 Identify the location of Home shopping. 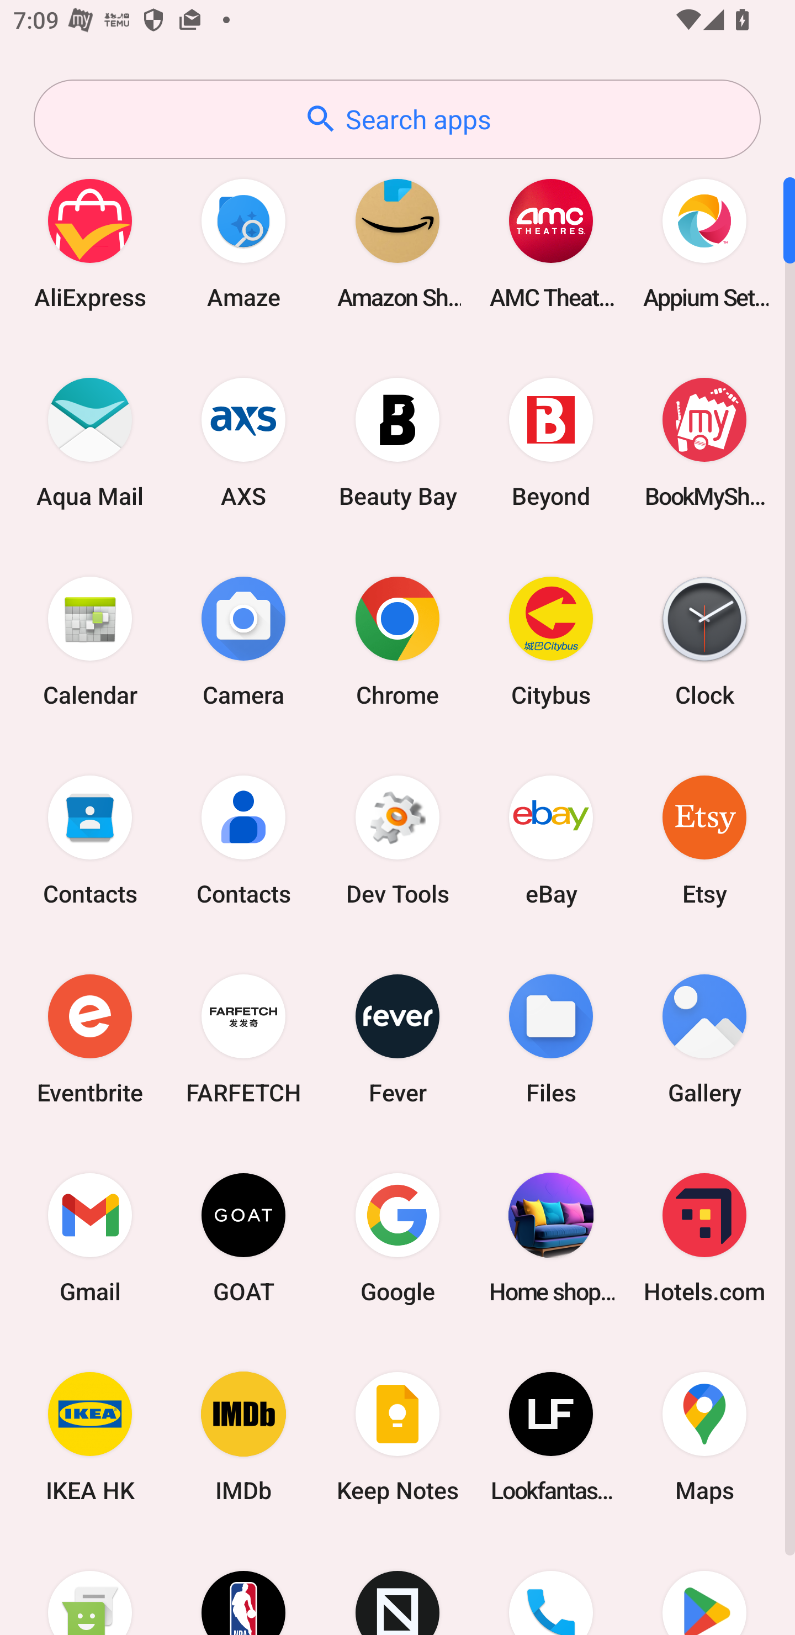
(551, 1237).